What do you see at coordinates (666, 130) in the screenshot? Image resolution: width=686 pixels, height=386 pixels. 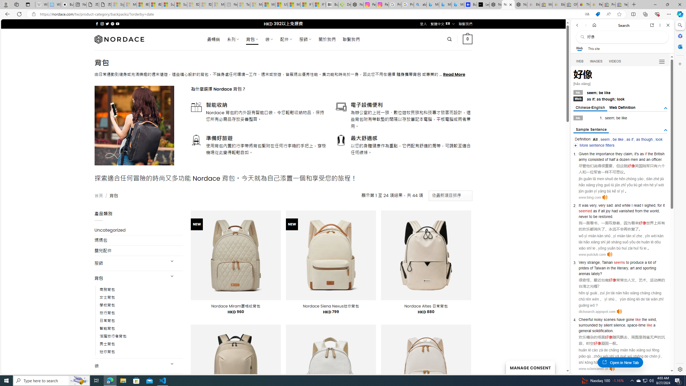 I see `AutomationID: tgdef_sen` at bounding box center [666, 130].